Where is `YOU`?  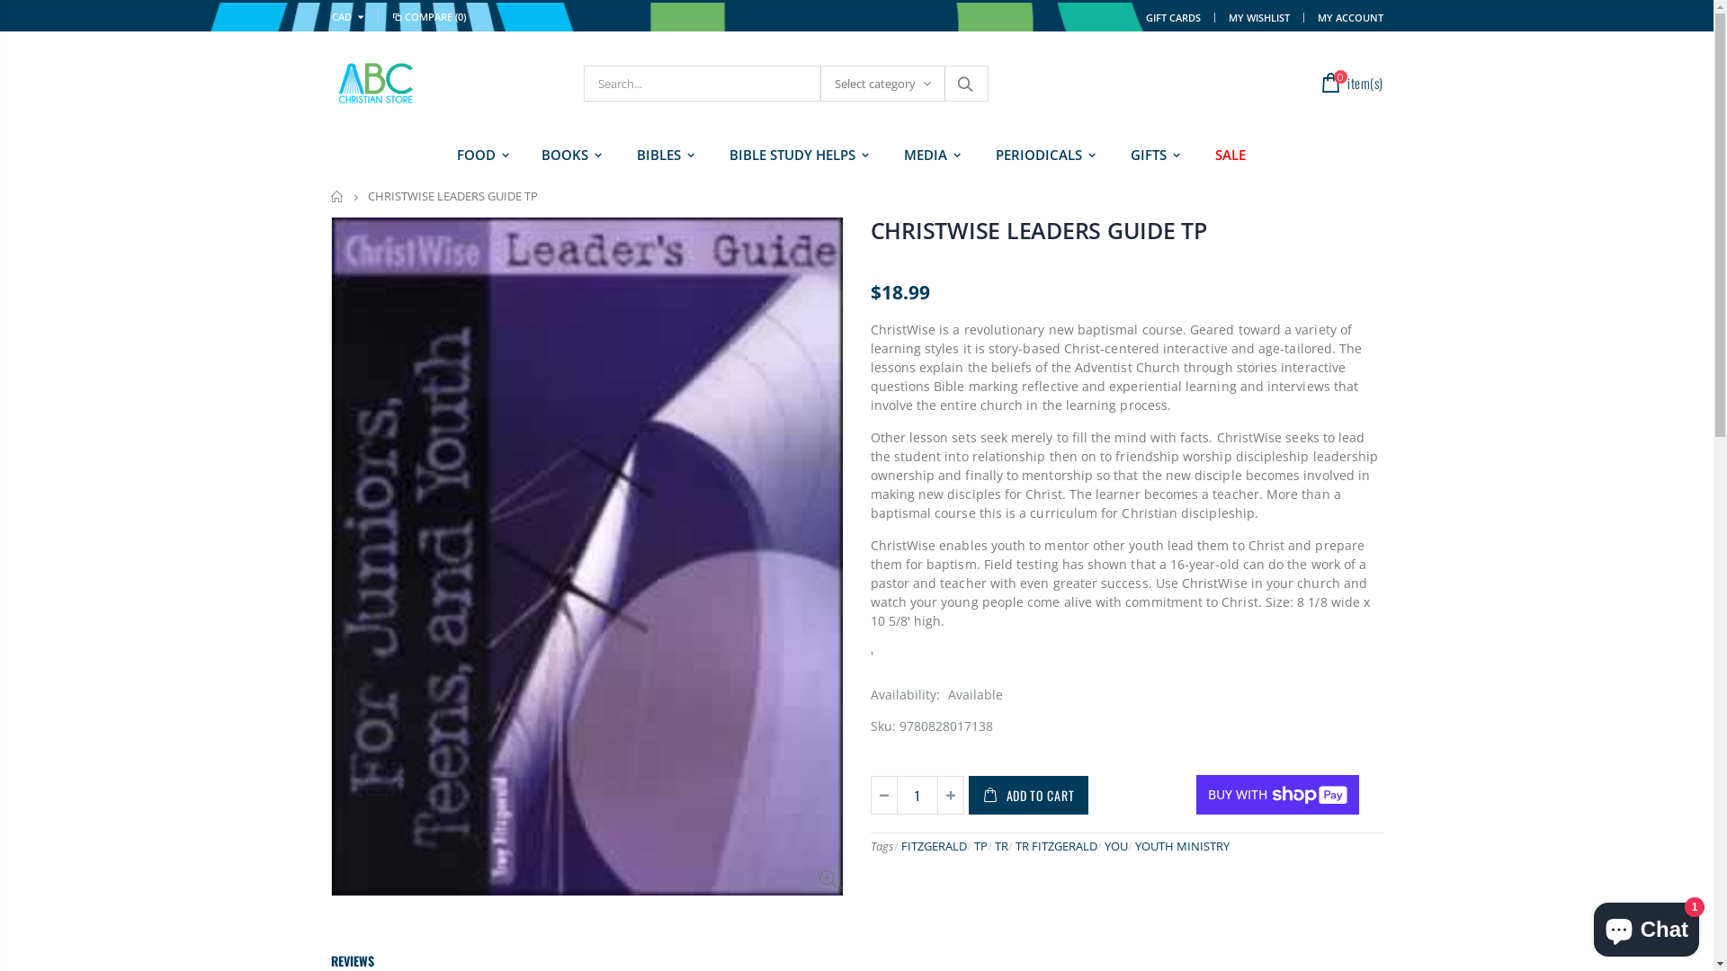 YOU is located at coordinates (1116, 846).